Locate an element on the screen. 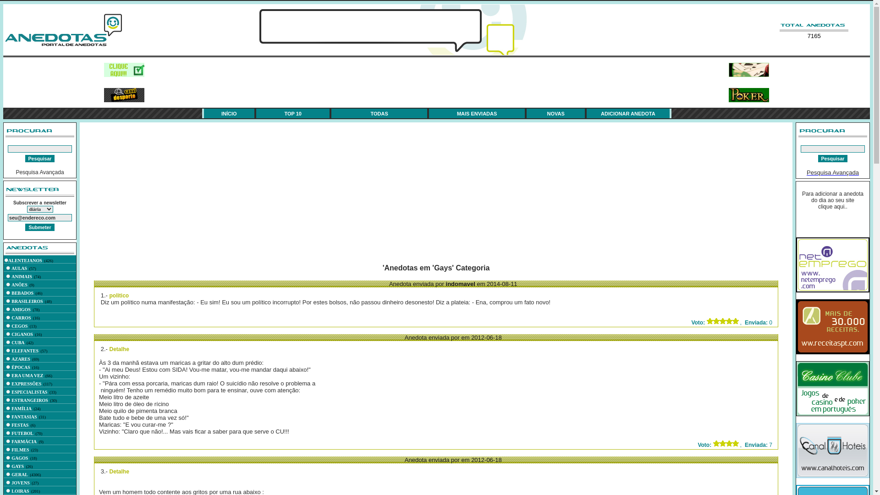  Detalhe is located at coordinates (119, 472).